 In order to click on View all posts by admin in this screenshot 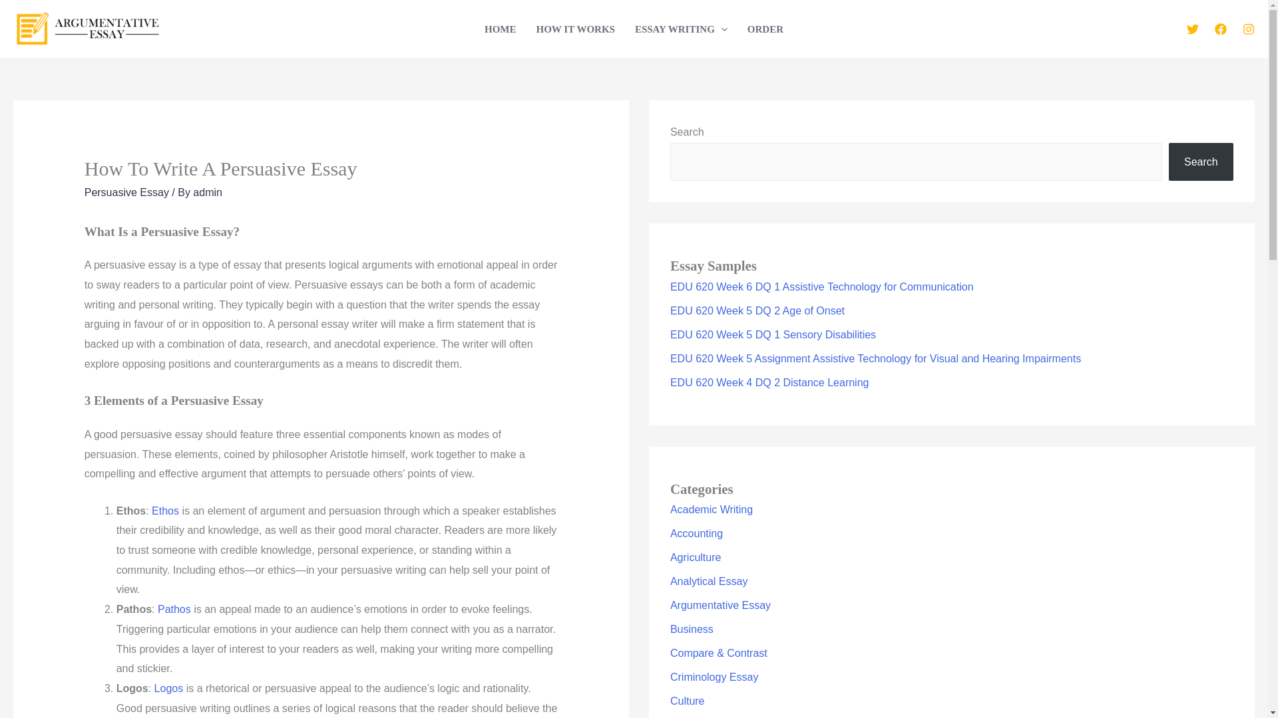, I will do `click(208, 192)`.